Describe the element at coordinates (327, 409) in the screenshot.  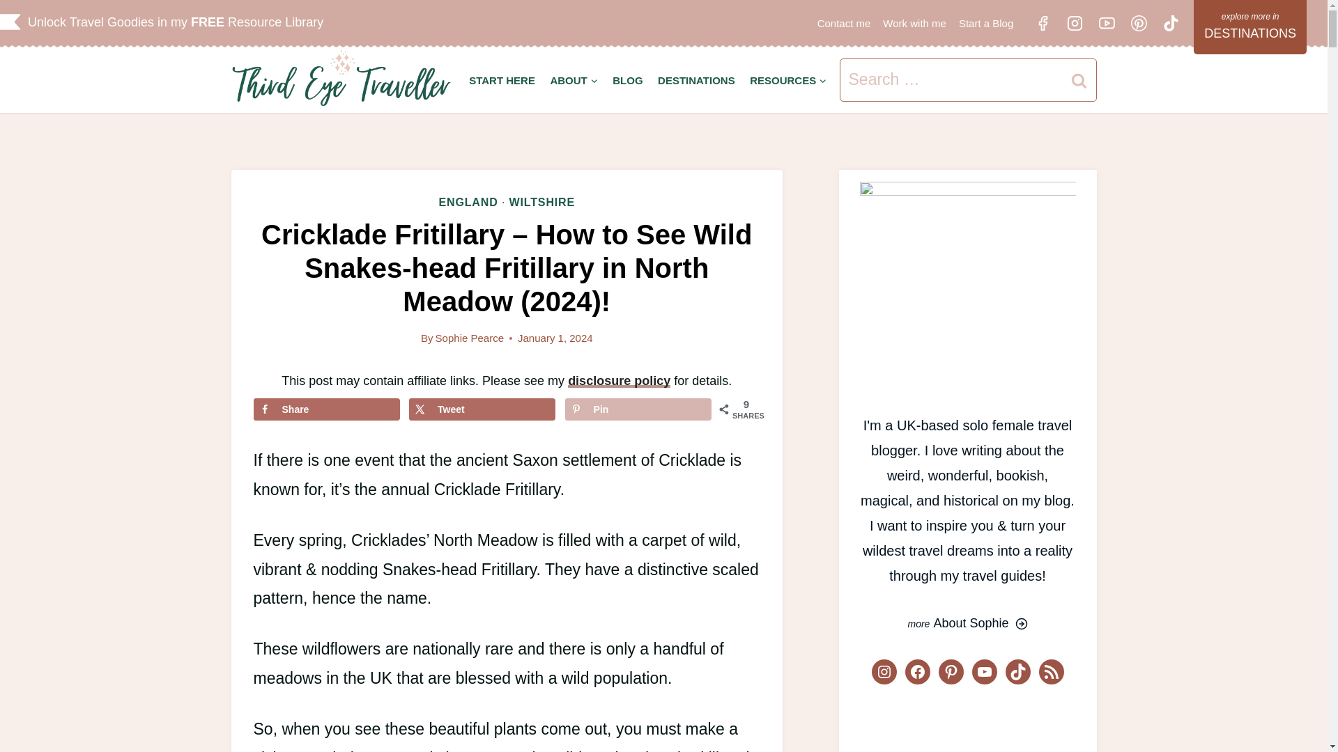
I see `Share` at that location.